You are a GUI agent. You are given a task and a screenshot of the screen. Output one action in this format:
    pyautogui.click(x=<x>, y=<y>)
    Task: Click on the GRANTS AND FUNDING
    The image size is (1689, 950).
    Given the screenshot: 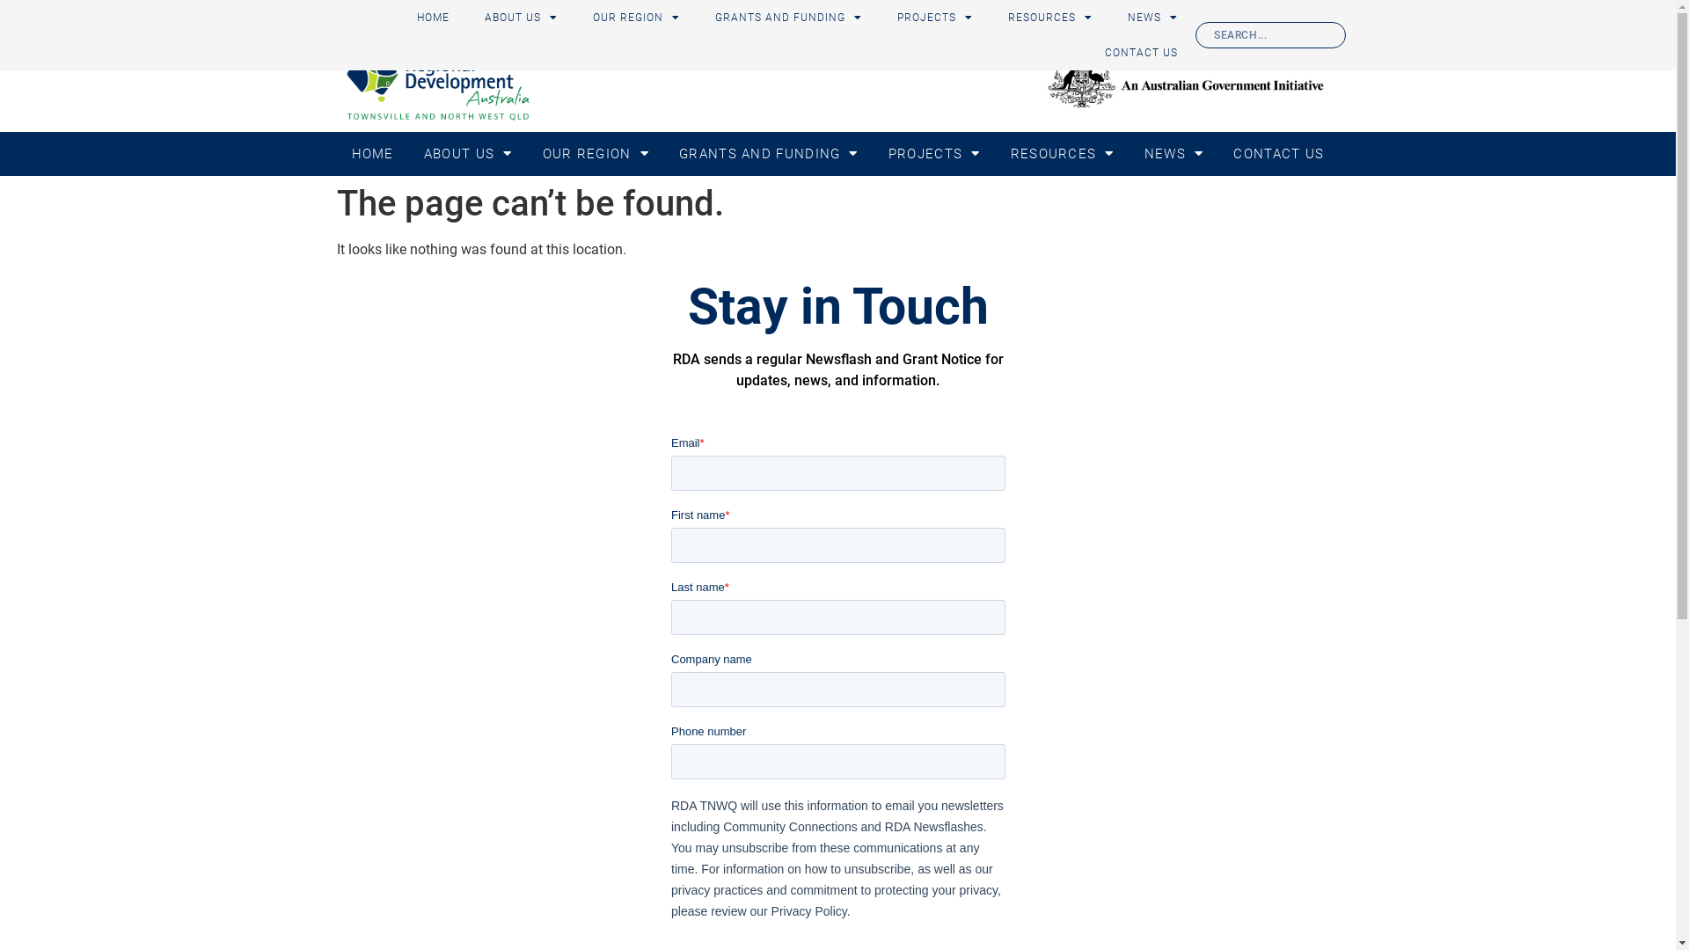 What is the action you would take?
    pyautogui.click(x=769, y=154)
    